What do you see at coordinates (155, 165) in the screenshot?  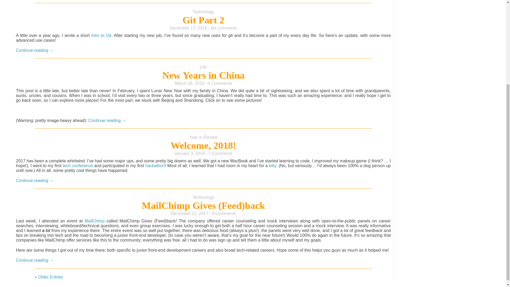 I see `hackathon` at bounding box center [155, 165].